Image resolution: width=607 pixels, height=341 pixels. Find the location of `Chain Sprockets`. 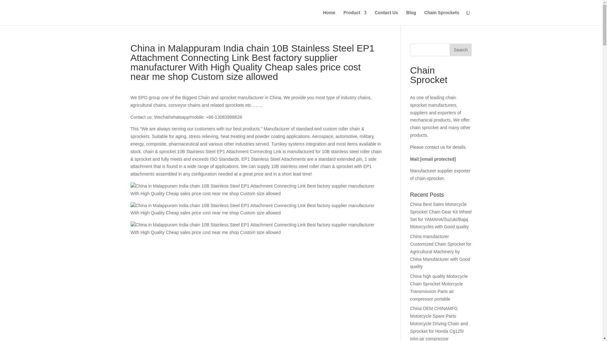

Chain Sprockets is located at coordinates (441, 18).